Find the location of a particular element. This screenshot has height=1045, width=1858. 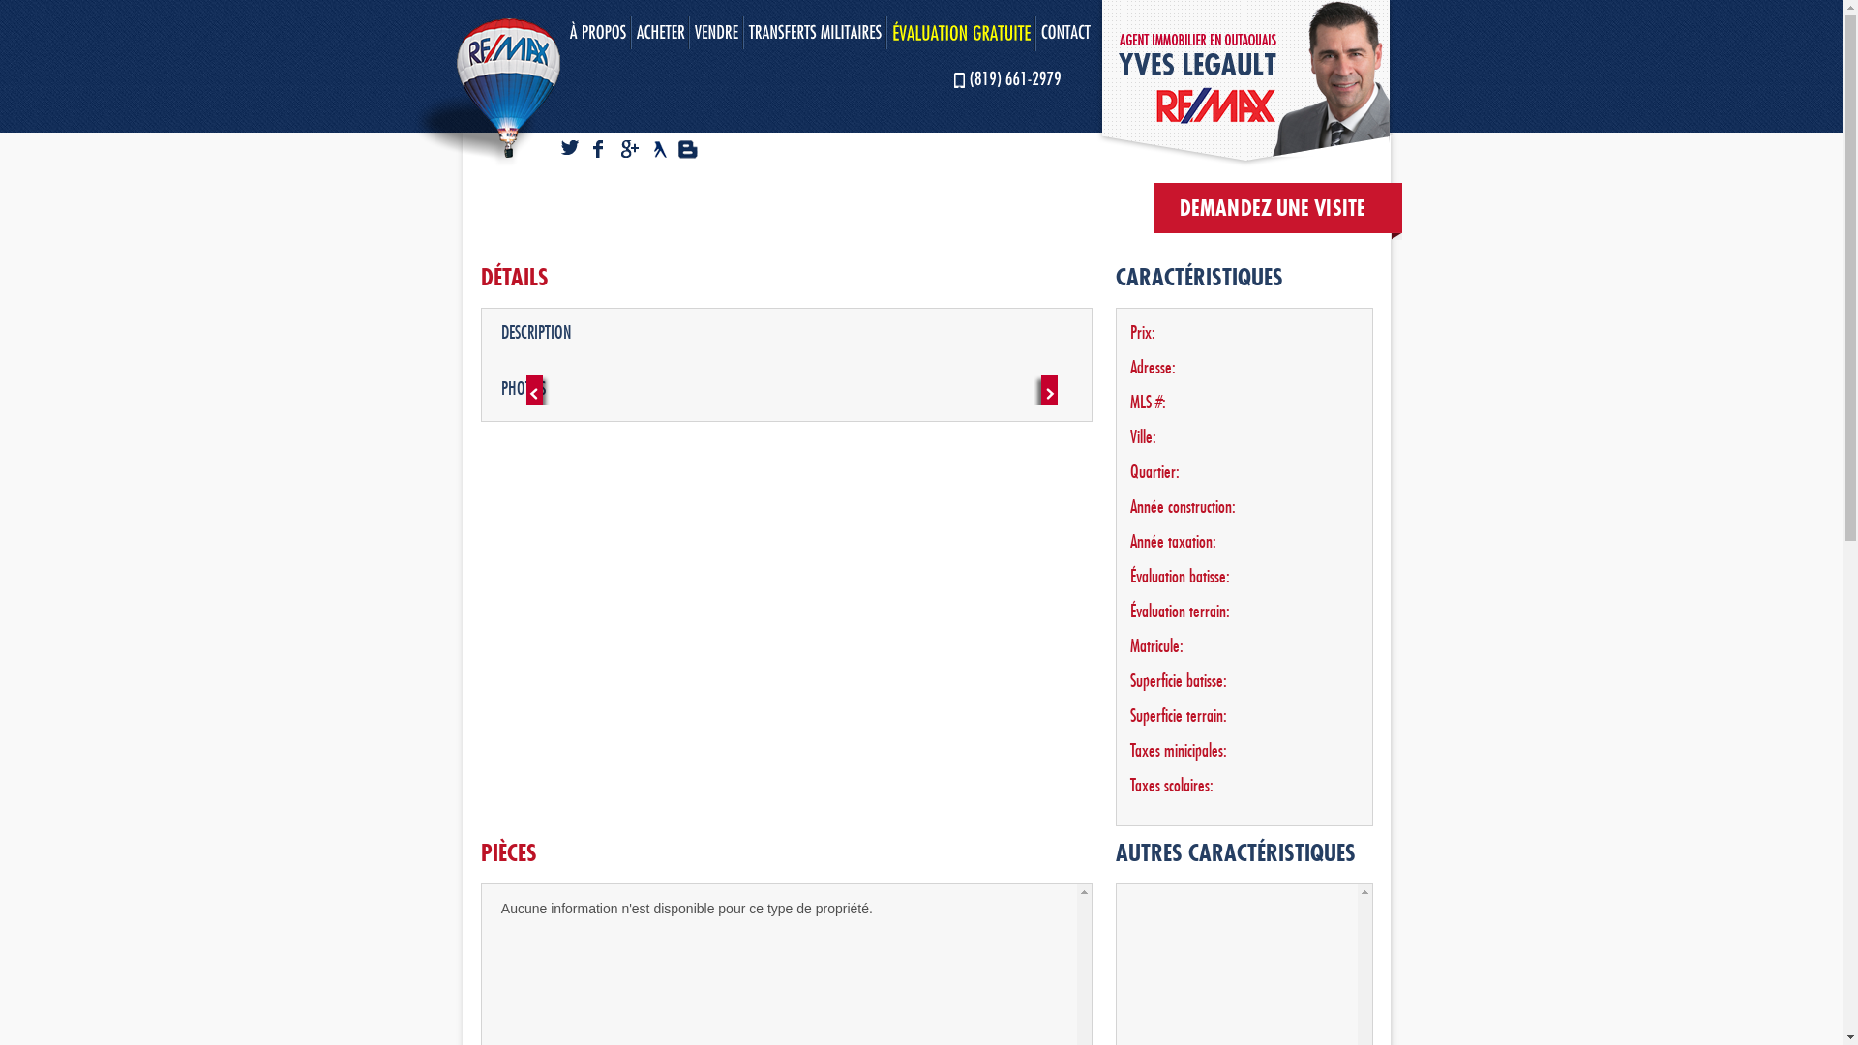

twitter is located at coordinates (577, 151).